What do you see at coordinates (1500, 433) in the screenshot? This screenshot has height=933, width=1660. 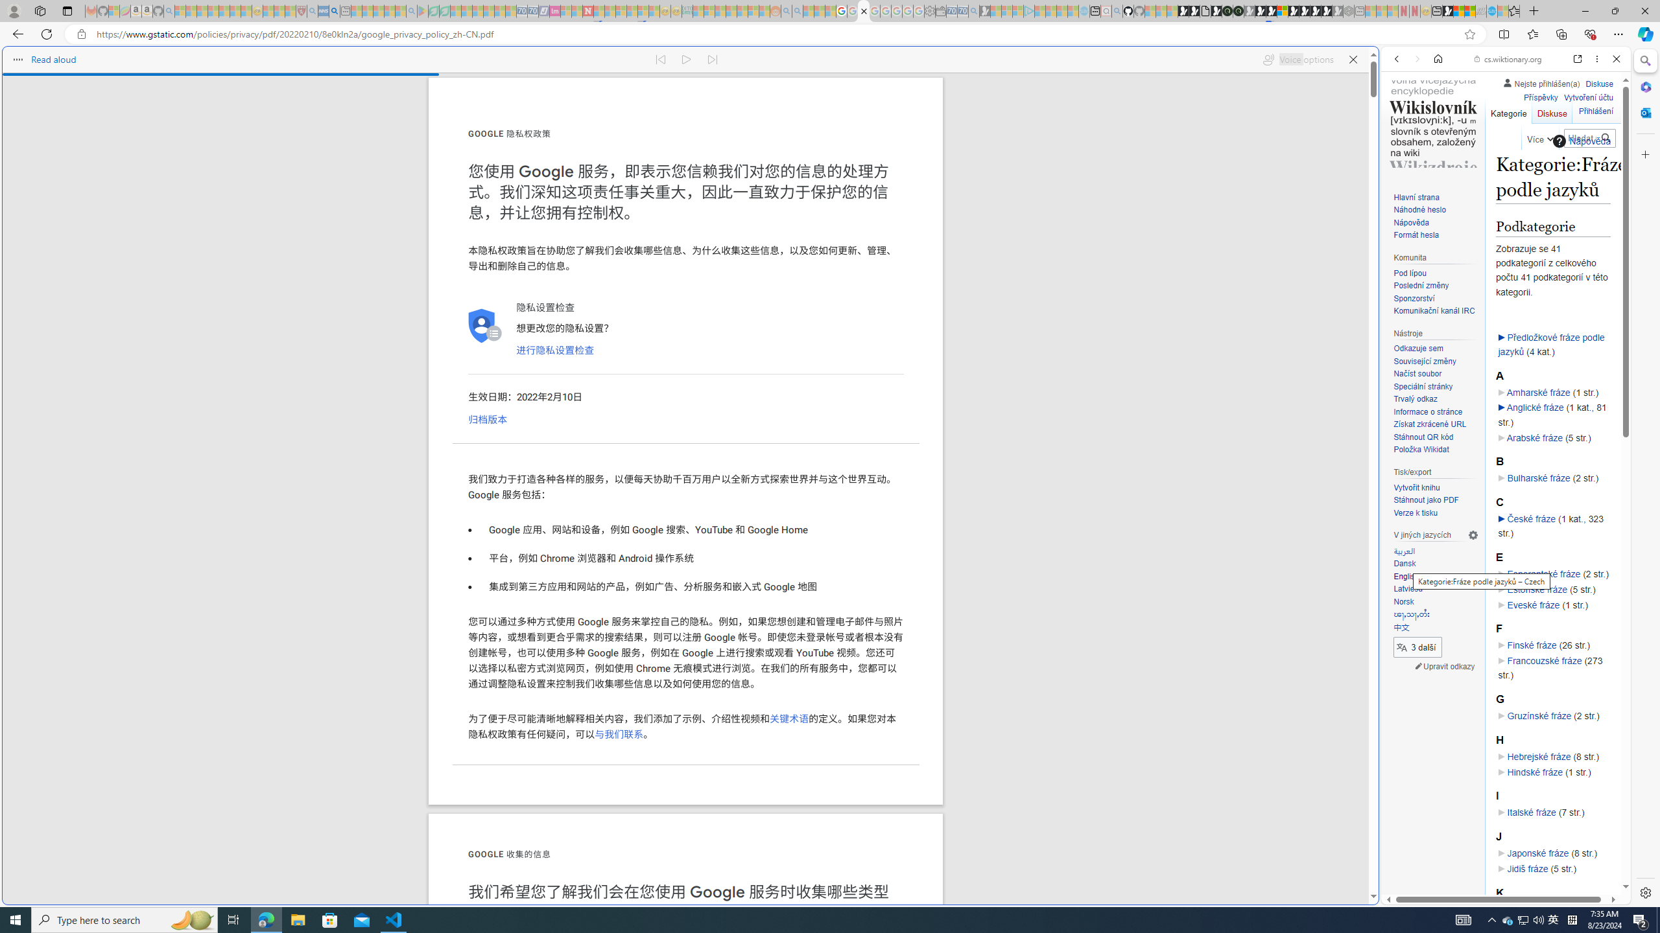 I see `Wiktionary` at bounding box center [1500, 433].